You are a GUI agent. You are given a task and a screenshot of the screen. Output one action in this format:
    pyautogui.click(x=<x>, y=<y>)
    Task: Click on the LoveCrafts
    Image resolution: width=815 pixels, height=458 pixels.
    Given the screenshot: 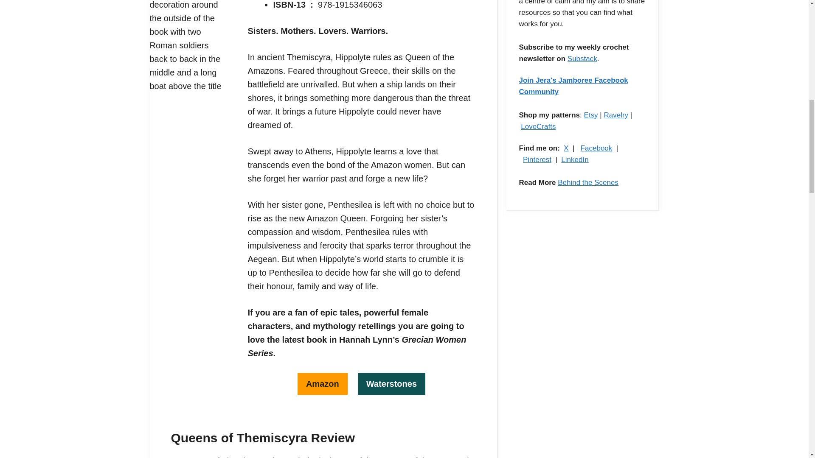 What is the action you would take?
    pyautogui.click(x=538, y=126)
    